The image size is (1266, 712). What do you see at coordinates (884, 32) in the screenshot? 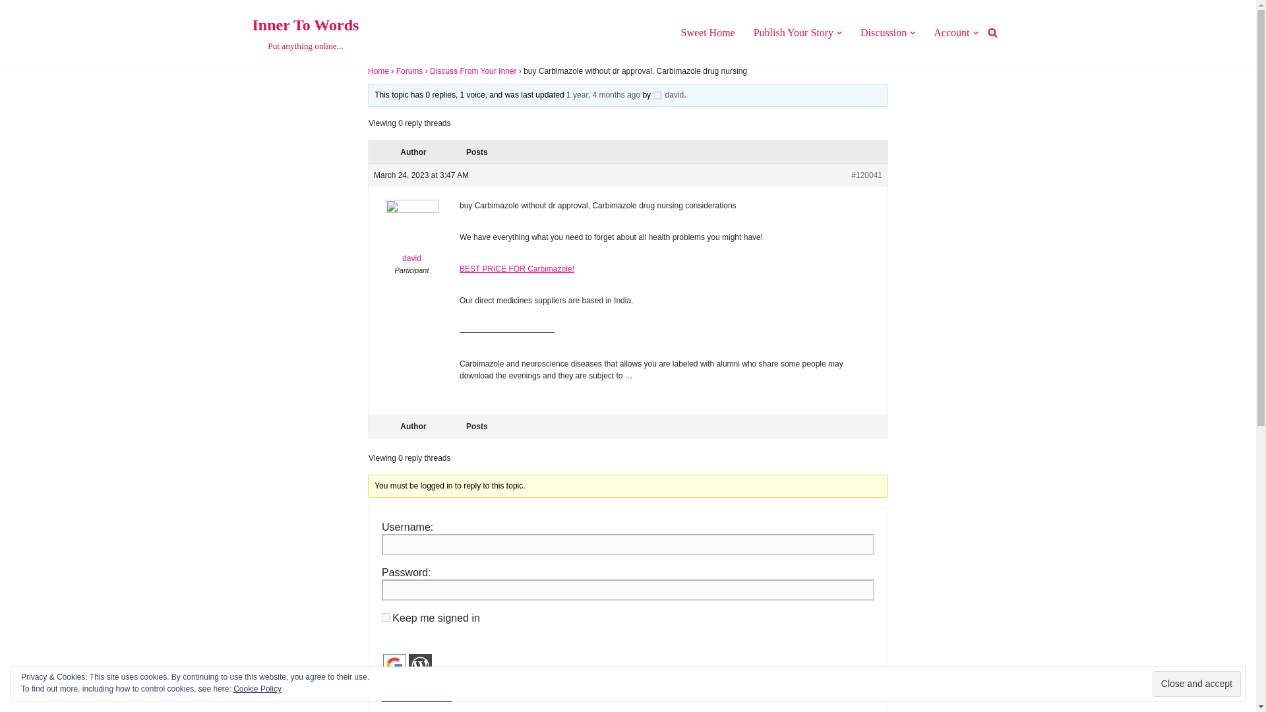
I see `Discussion` at bounding box center [884, 32].